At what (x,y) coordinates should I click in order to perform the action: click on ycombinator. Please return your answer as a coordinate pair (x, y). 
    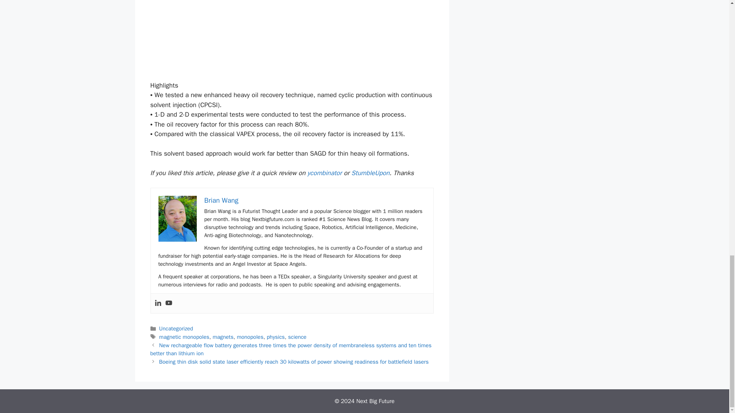
    Looking at the image, I should click on (324, 173).